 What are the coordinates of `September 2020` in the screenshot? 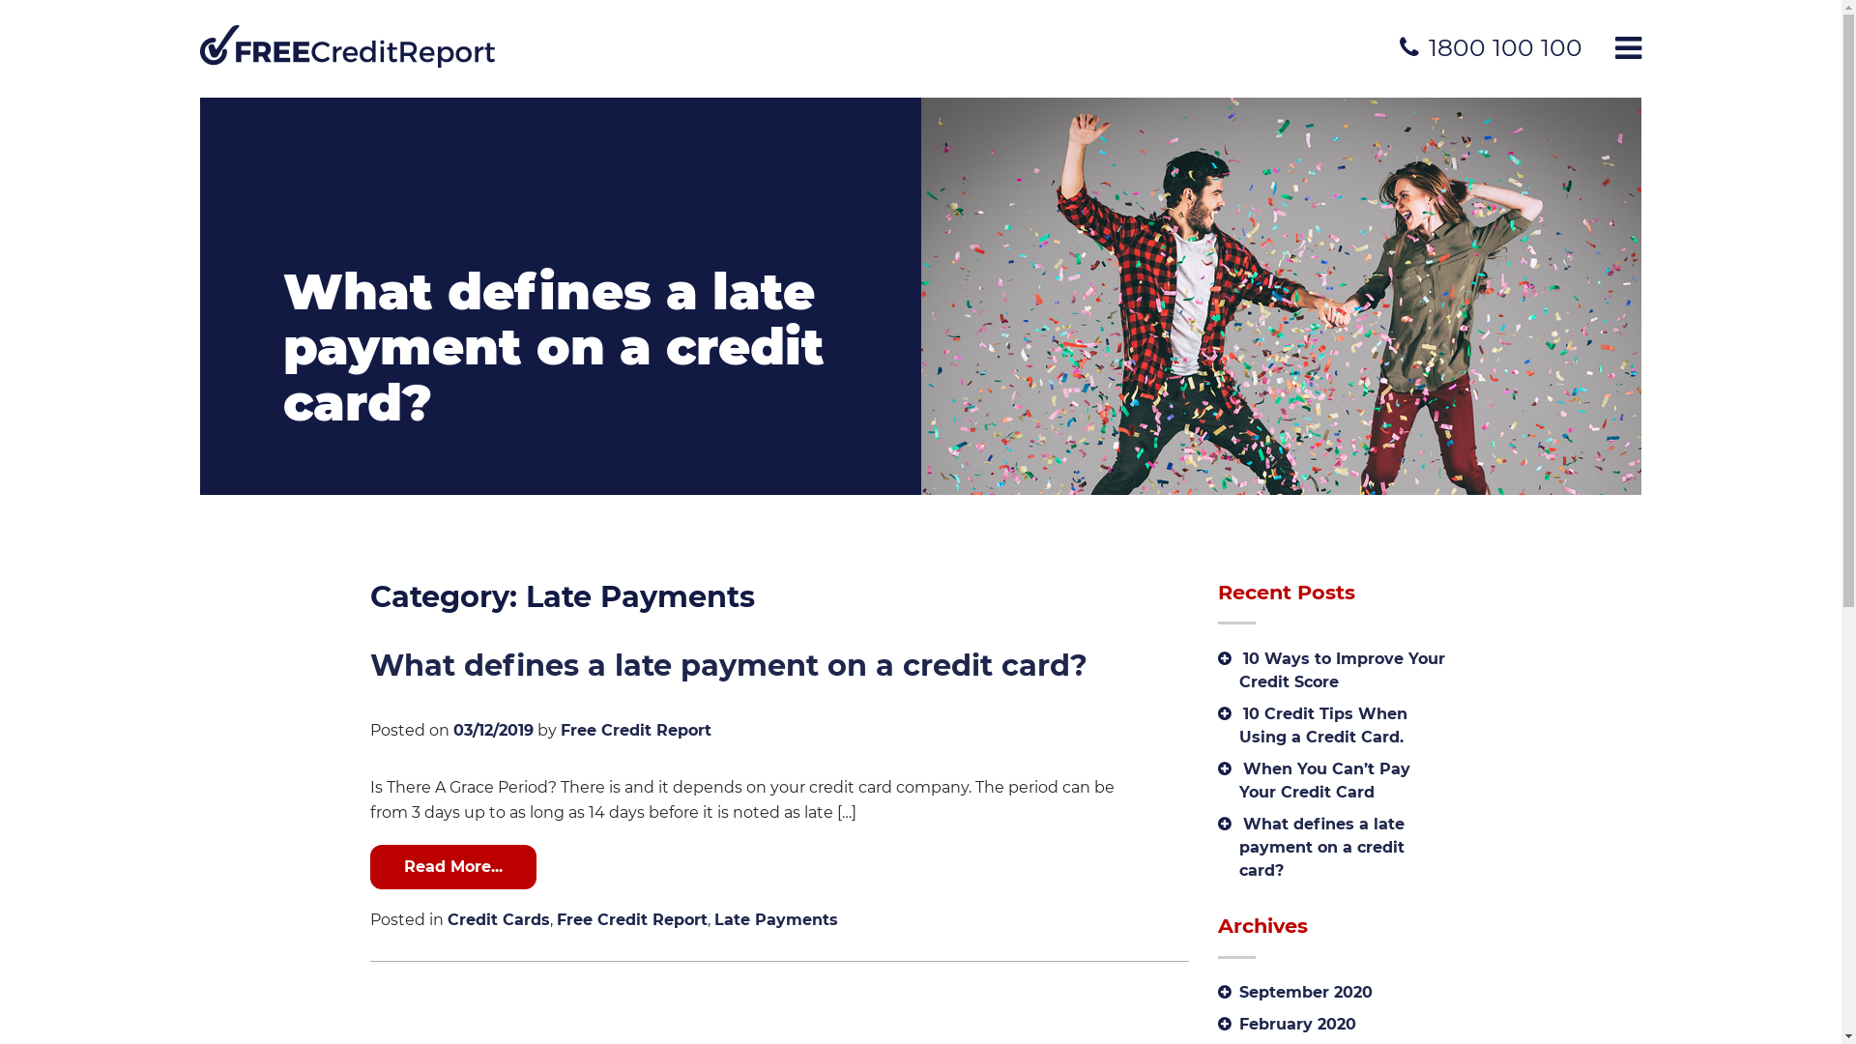 It's located at (1306, 992).